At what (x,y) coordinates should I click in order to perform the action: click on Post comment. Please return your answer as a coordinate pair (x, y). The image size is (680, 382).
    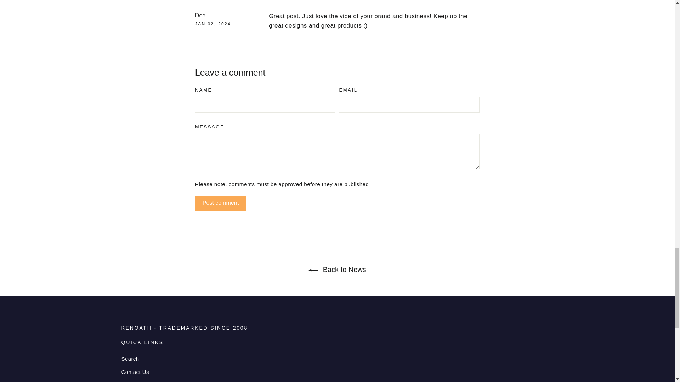
    Looking at the image, I should click on (221, 203).